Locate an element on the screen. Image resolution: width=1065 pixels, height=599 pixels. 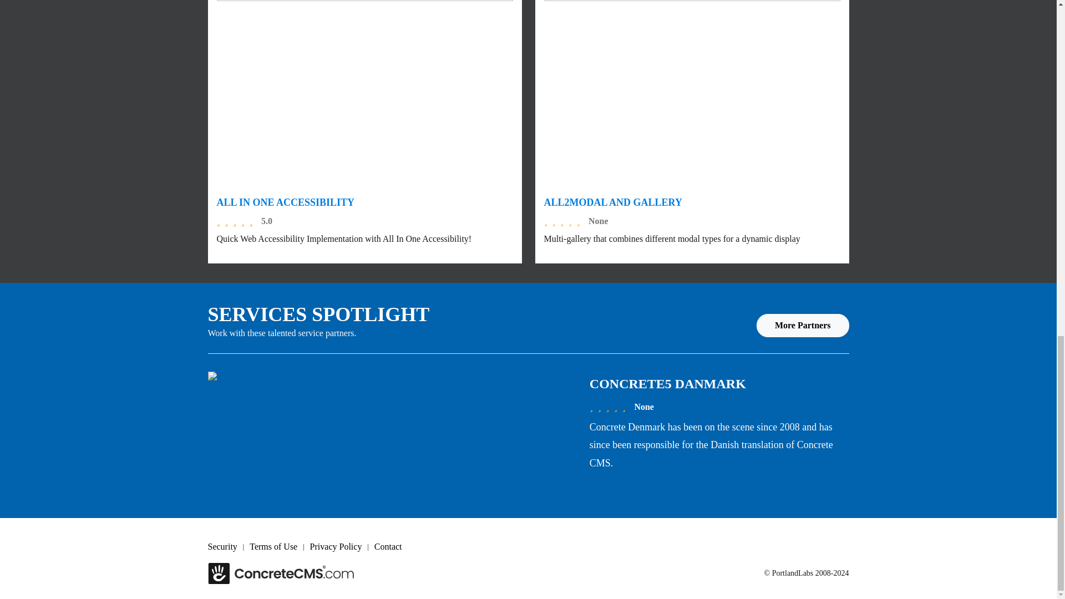
Contact is located at coordinates (394, 547).